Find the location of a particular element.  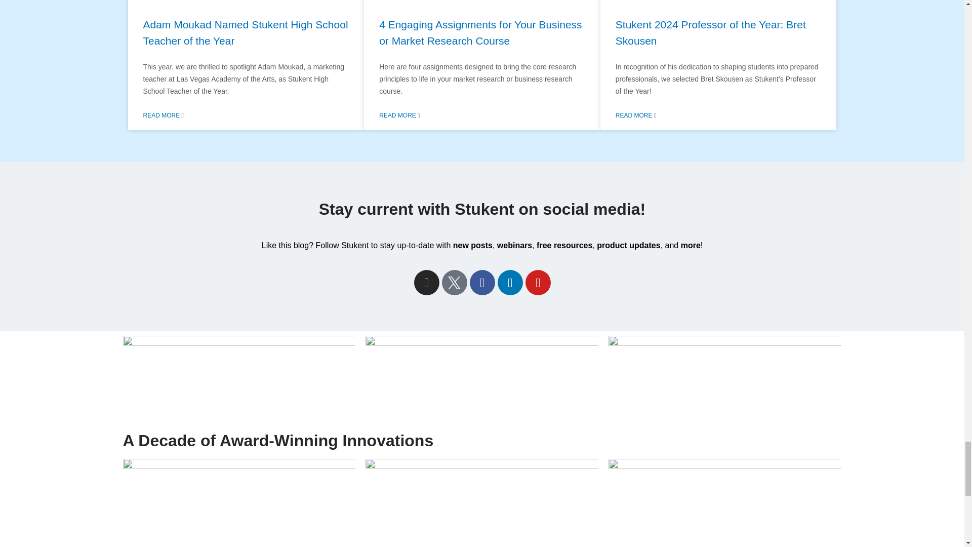

READ MORE is located at coordinates (163, 115).